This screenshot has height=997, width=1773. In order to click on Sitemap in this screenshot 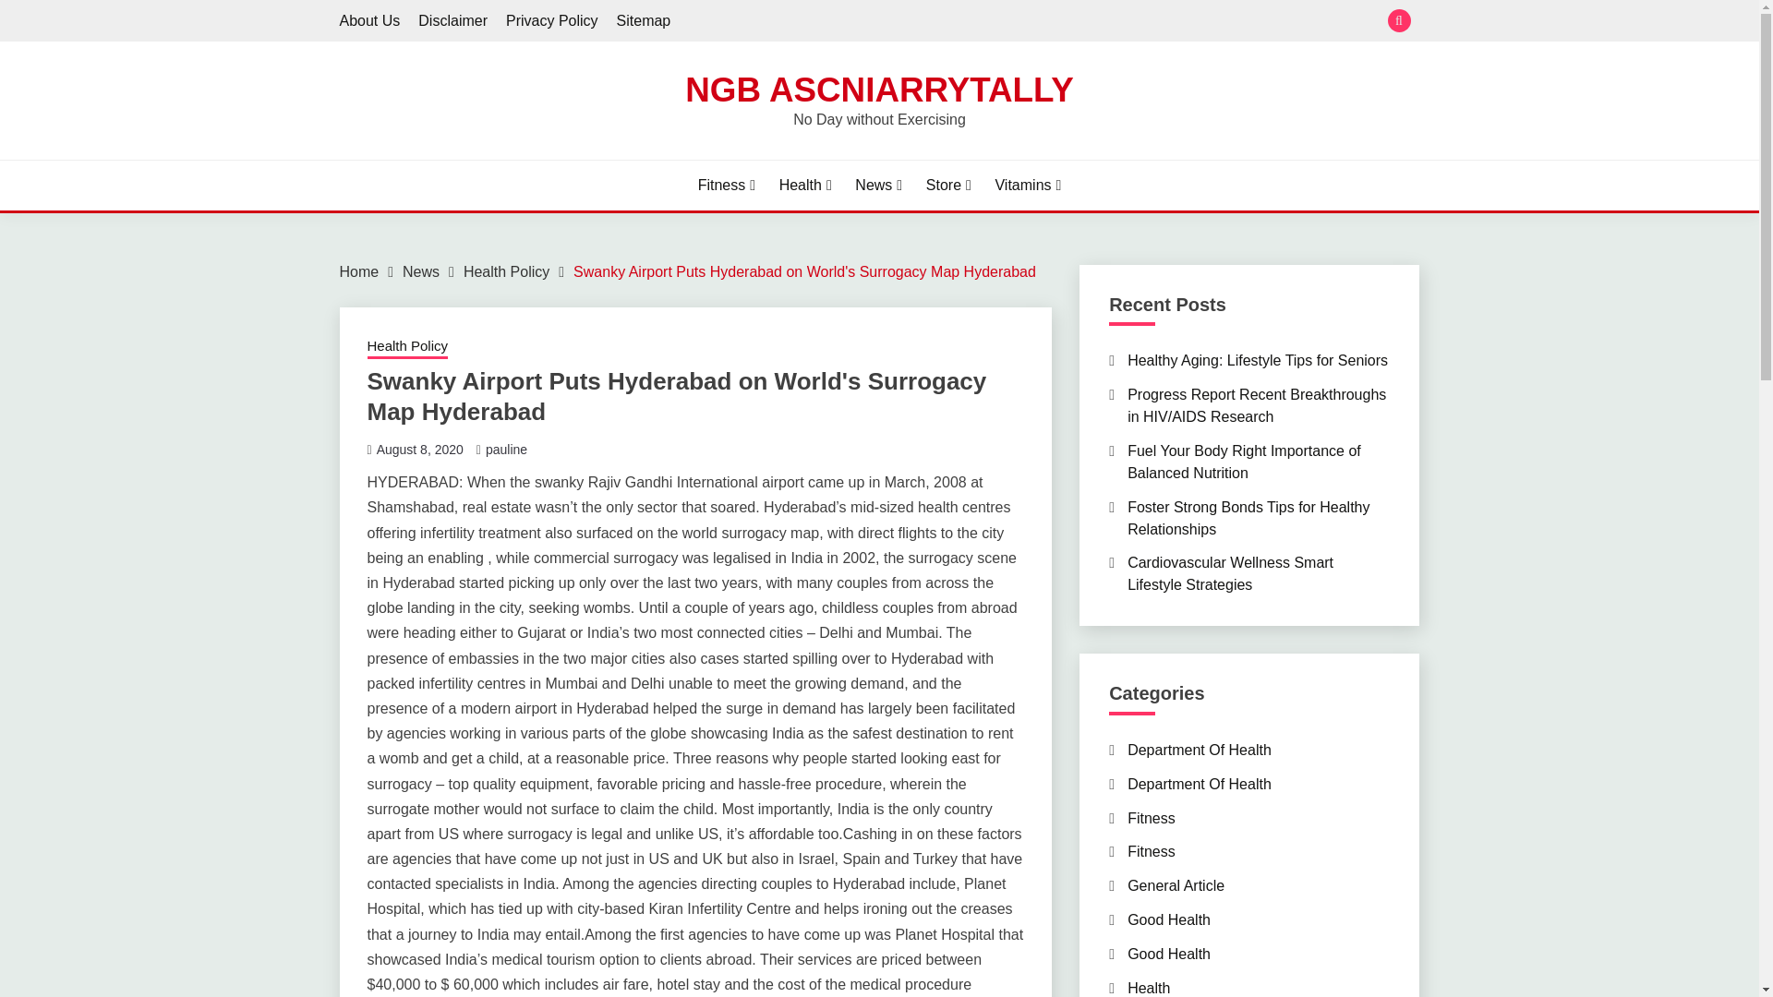, I will do `click(645, 20)`.